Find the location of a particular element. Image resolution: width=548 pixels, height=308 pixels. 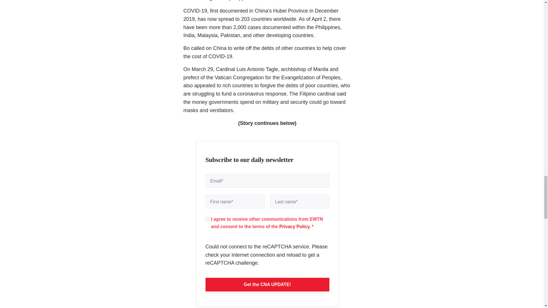

Get the CNA UPDATE! is located at coordinates (267, 285).